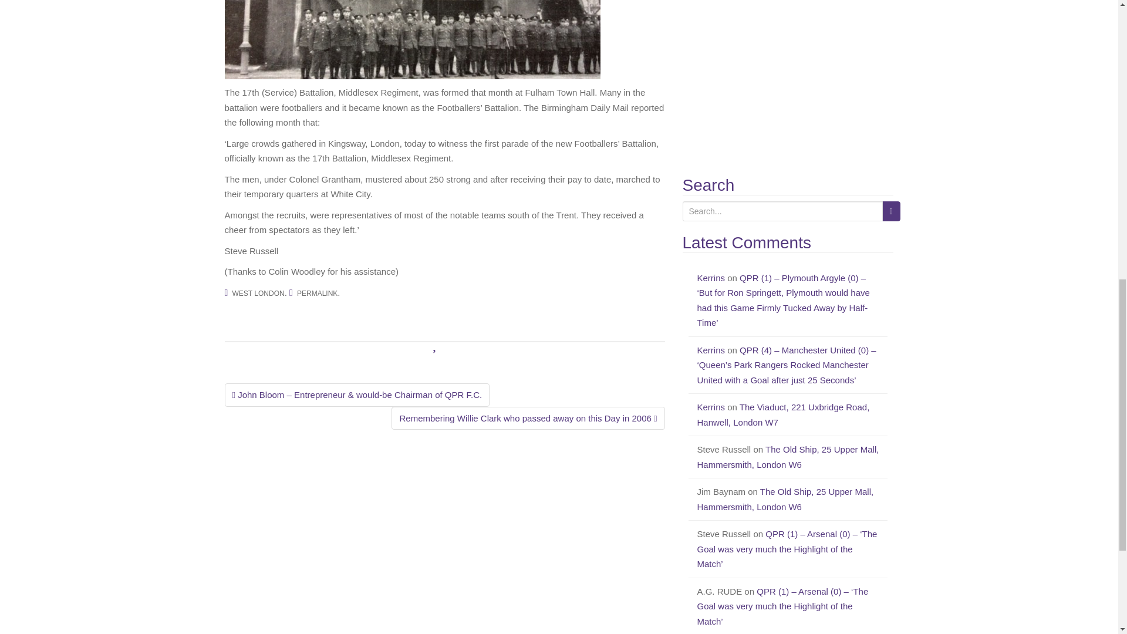 The image size is (1127, 634). Describe the element at coordinates (317, 293) in the screenshot. I see `PERMALINK` at that location.